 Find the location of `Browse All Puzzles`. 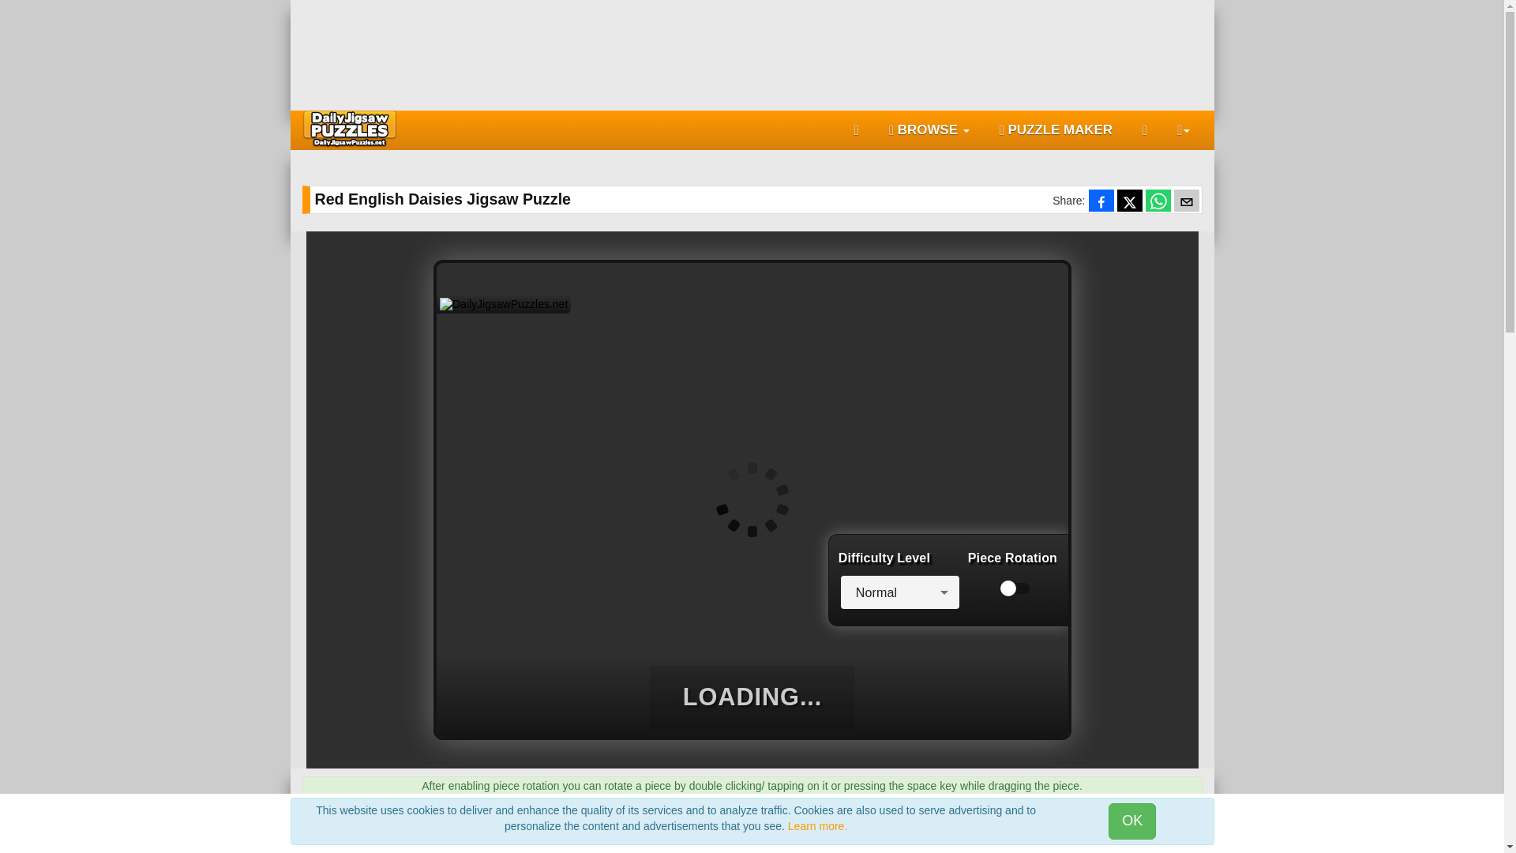

Browse All Puzzles is located at coordinates (929, 130).